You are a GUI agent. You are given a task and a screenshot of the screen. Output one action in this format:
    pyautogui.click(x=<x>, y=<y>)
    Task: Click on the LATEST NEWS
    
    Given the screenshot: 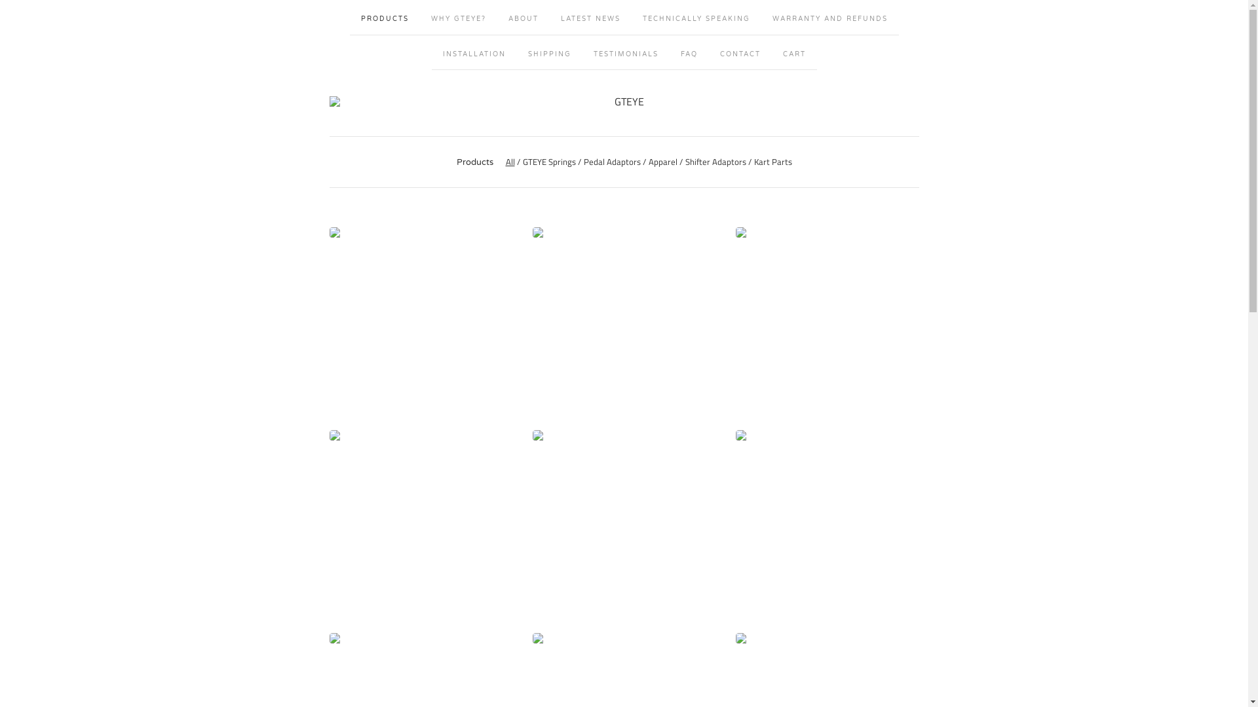 What is the action you would take?
    pyautogui.click(x=590, y=17)
    